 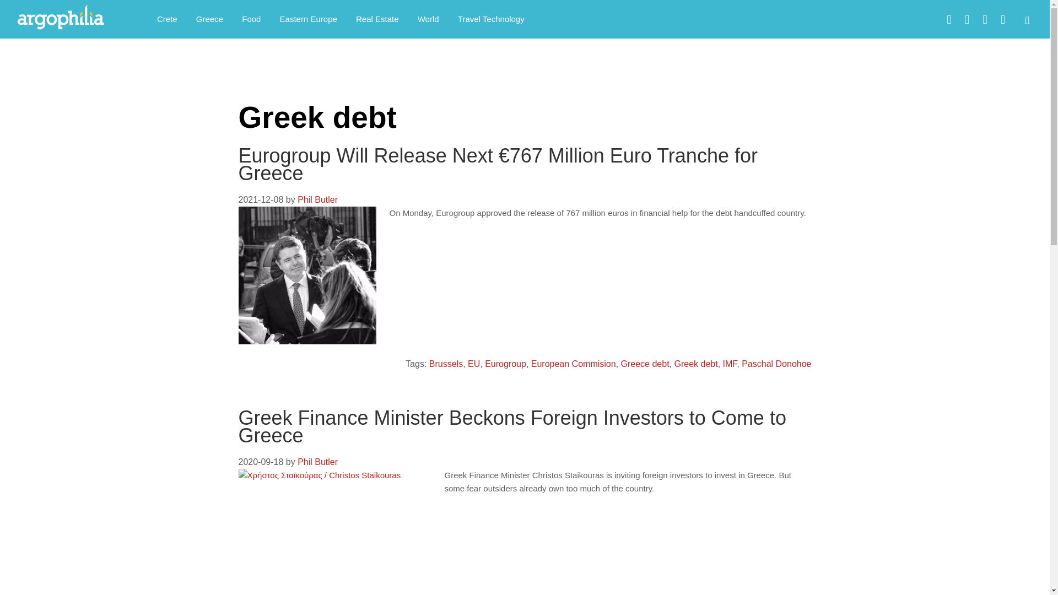 I want to click on Greece, so click(x=209, y=19).